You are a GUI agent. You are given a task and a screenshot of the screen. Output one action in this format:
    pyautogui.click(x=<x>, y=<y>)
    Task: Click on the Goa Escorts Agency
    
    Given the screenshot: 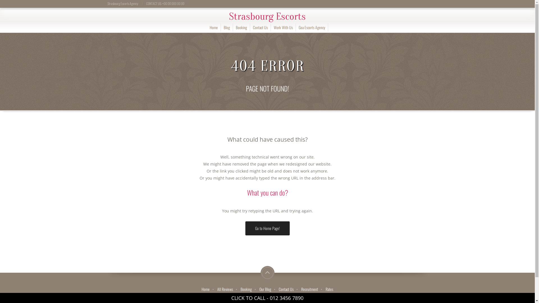 What is the action you would take?
    pyautogui.click(x=312, y=27)
    